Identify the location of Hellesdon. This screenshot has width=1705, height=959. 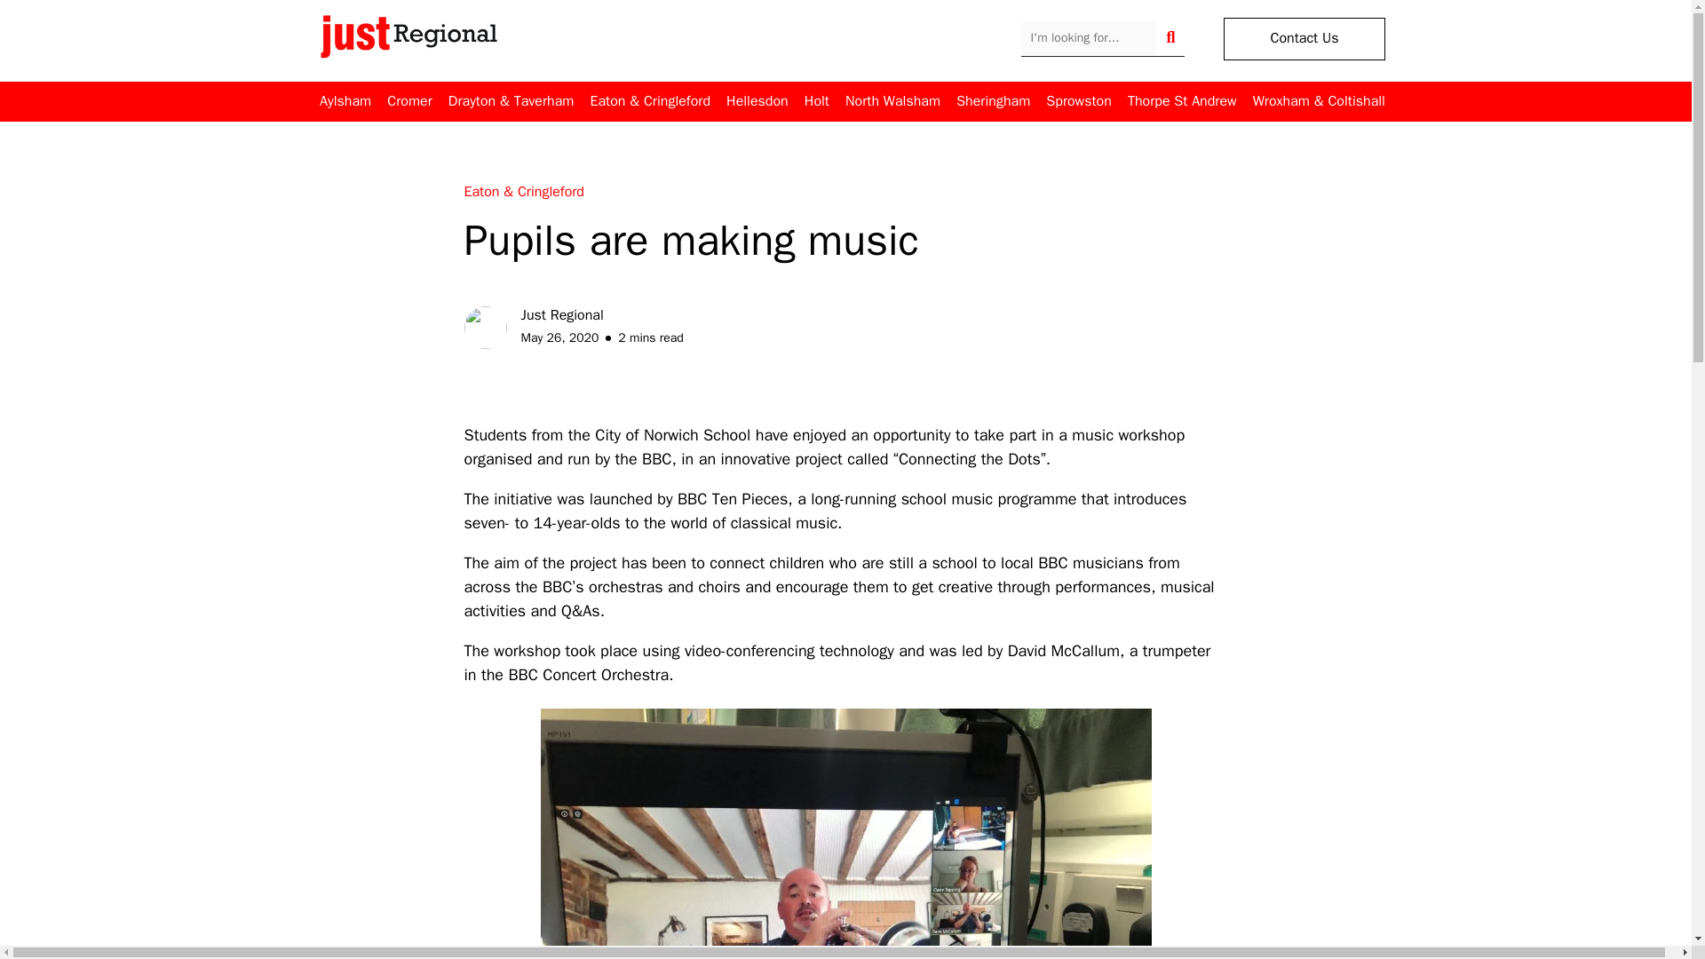
(757, 101).